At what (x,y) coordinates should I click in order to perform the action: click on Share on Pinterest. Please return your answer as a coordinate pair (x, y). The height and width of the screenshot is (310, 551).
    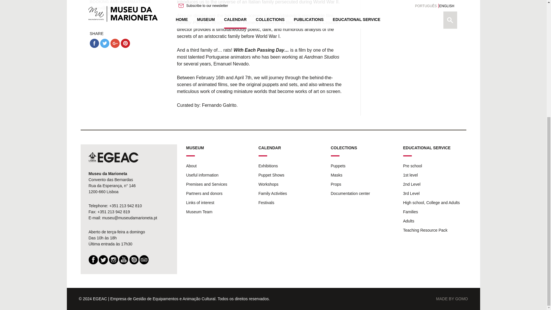
    Looking at the image, I should click on (125, 43).